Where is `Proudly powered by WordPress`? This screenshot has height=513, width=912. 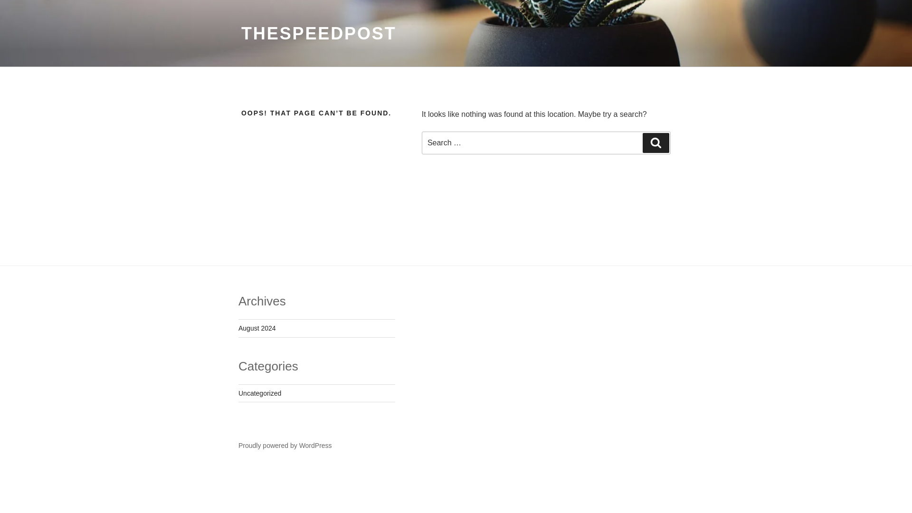
Proudly powered by WordPress is located at coordinates (285, 446).